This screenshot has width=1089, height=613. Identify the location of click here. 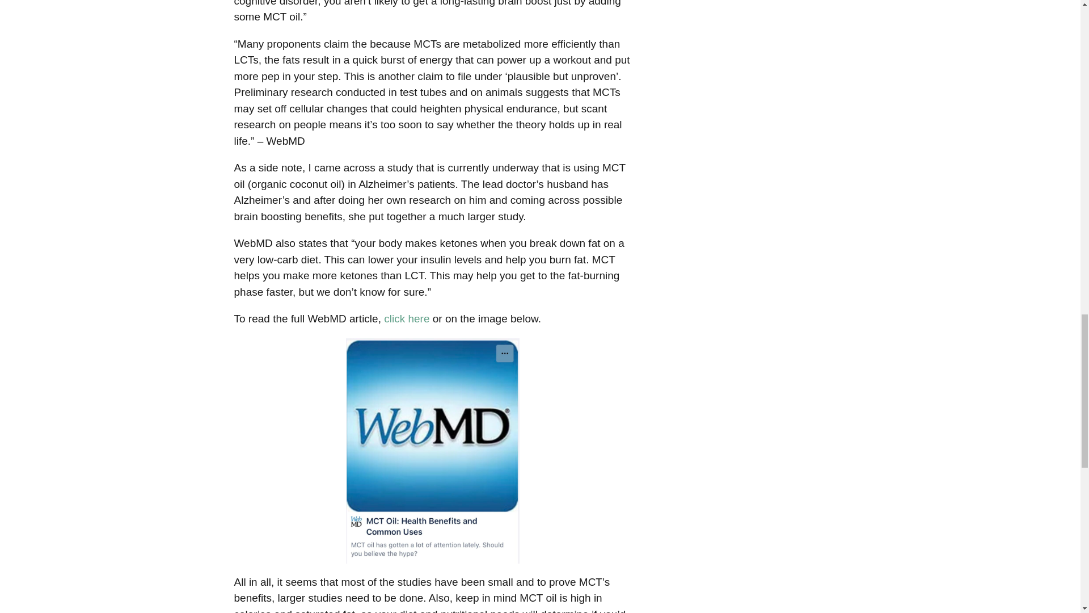
(406, 318).